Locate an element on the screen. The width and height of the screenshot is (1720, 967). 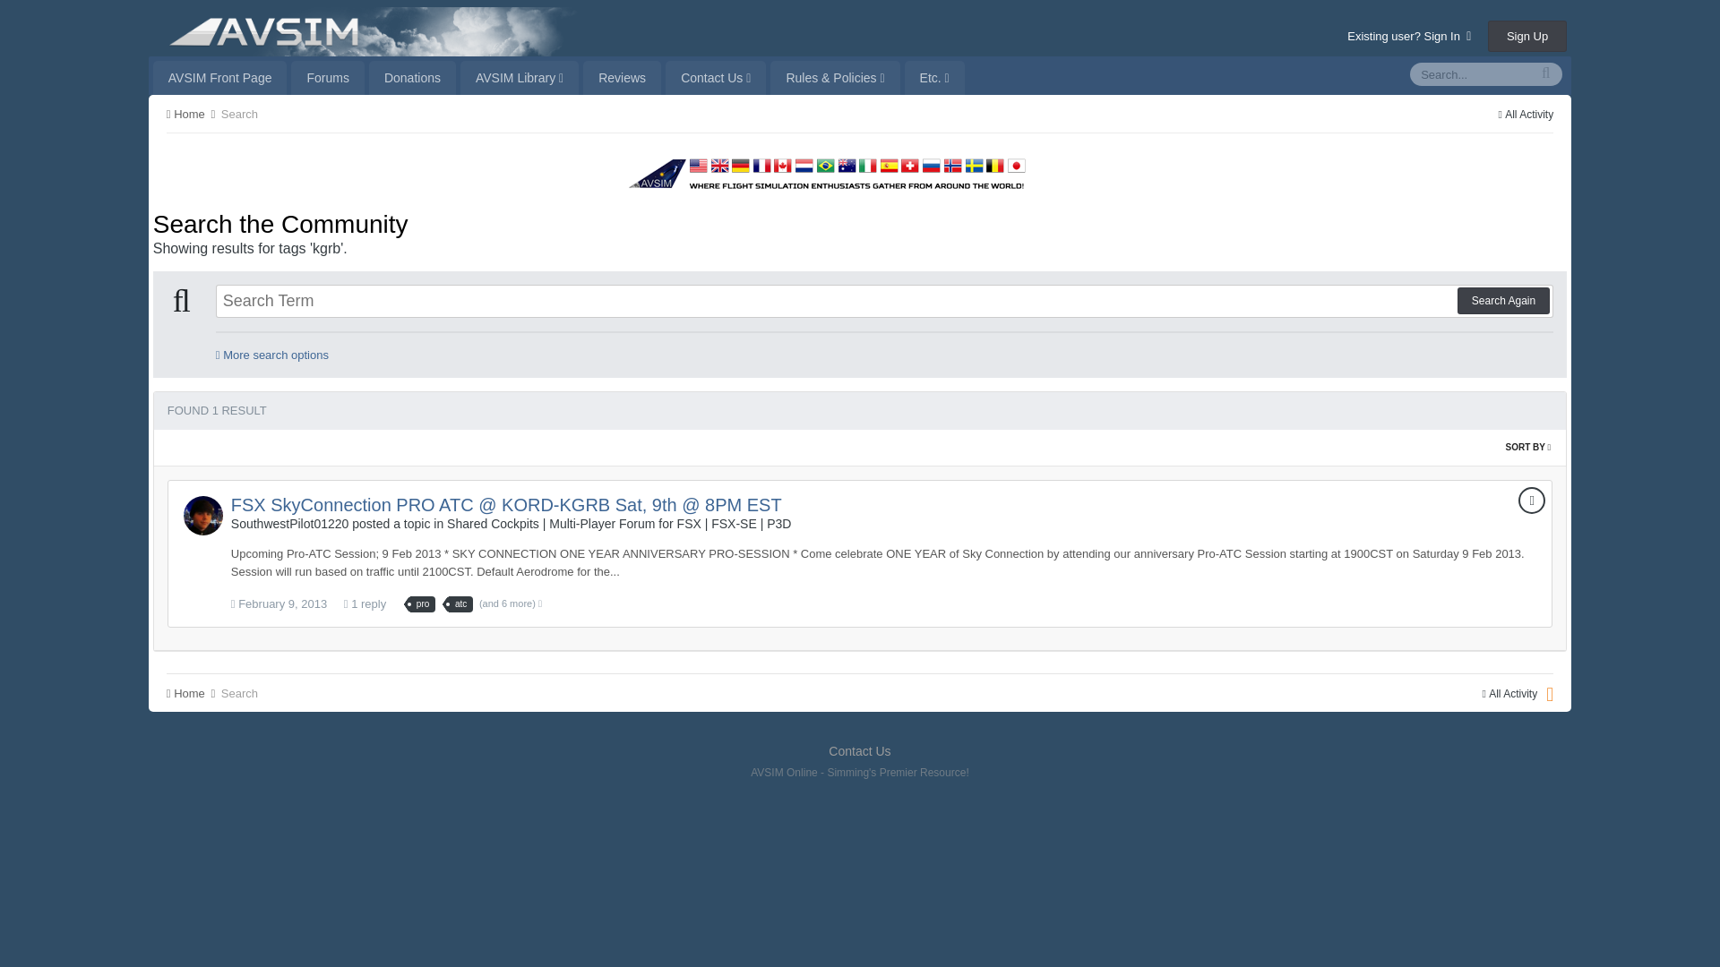
Topic is located at coordinates (1532, 500).